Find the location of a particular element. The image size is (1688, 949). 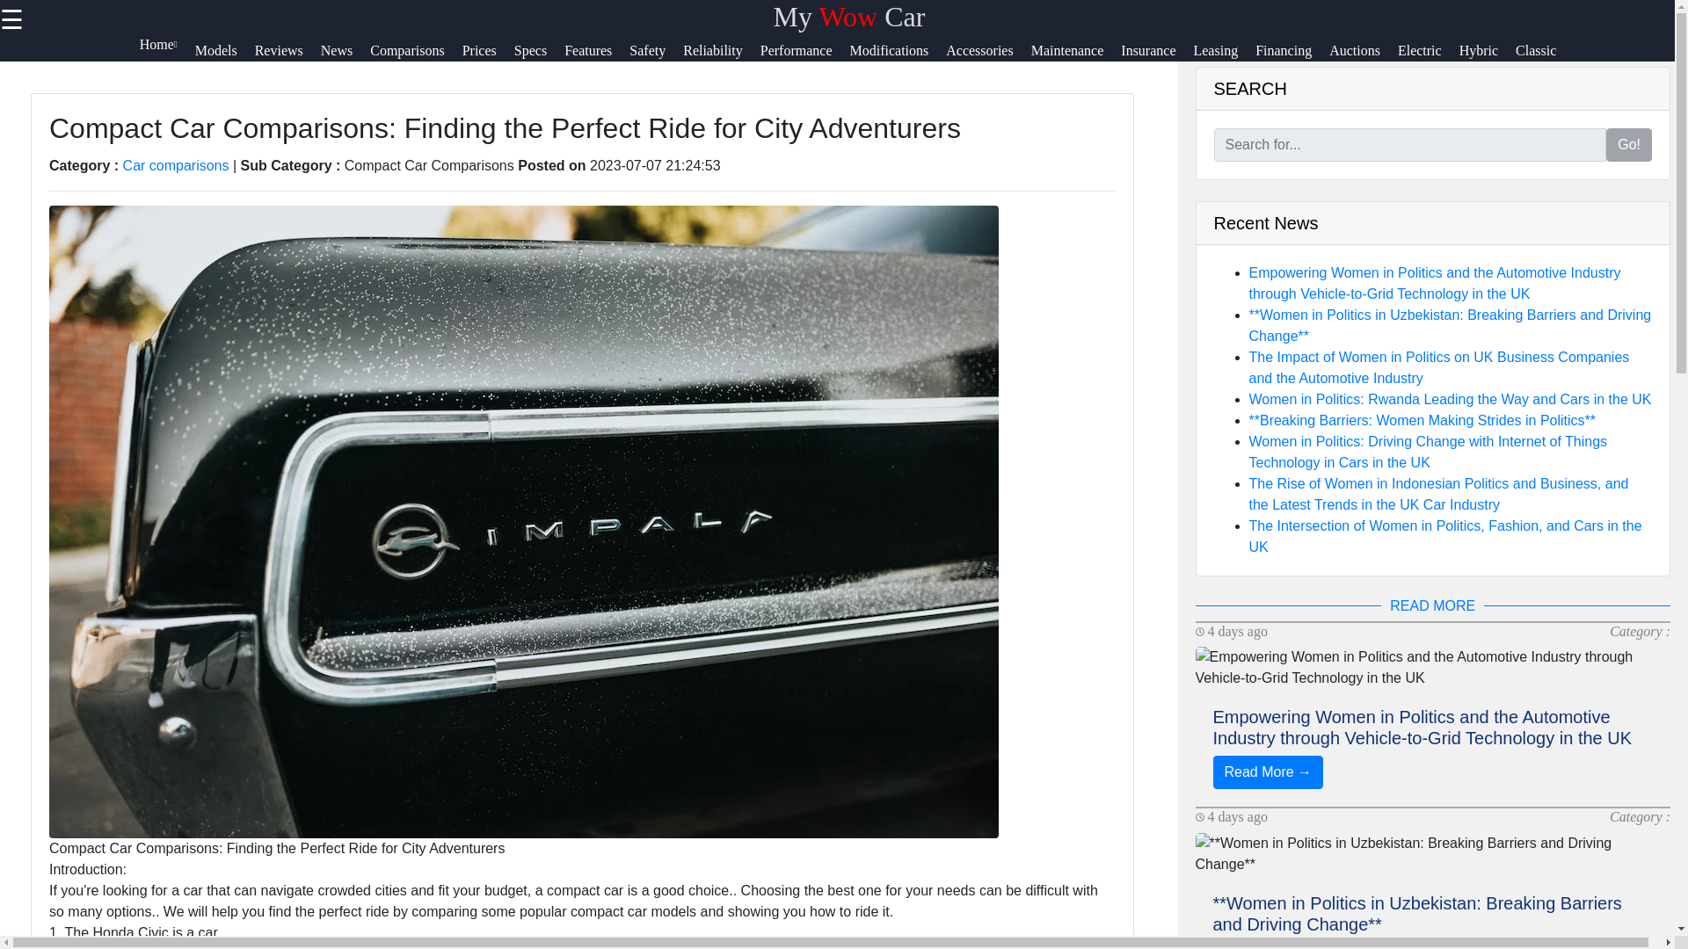

Electric is located at coordinates (1428, 58).